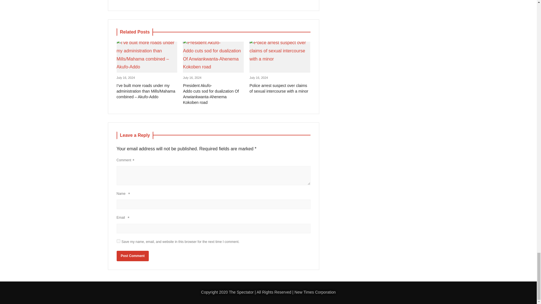 Image resolution: width=541 pixels, height=304 pixels. What do you see at coordinates (133, 256) in the screenshot?
I see `Post Comment` at bounding box center [133, 256].